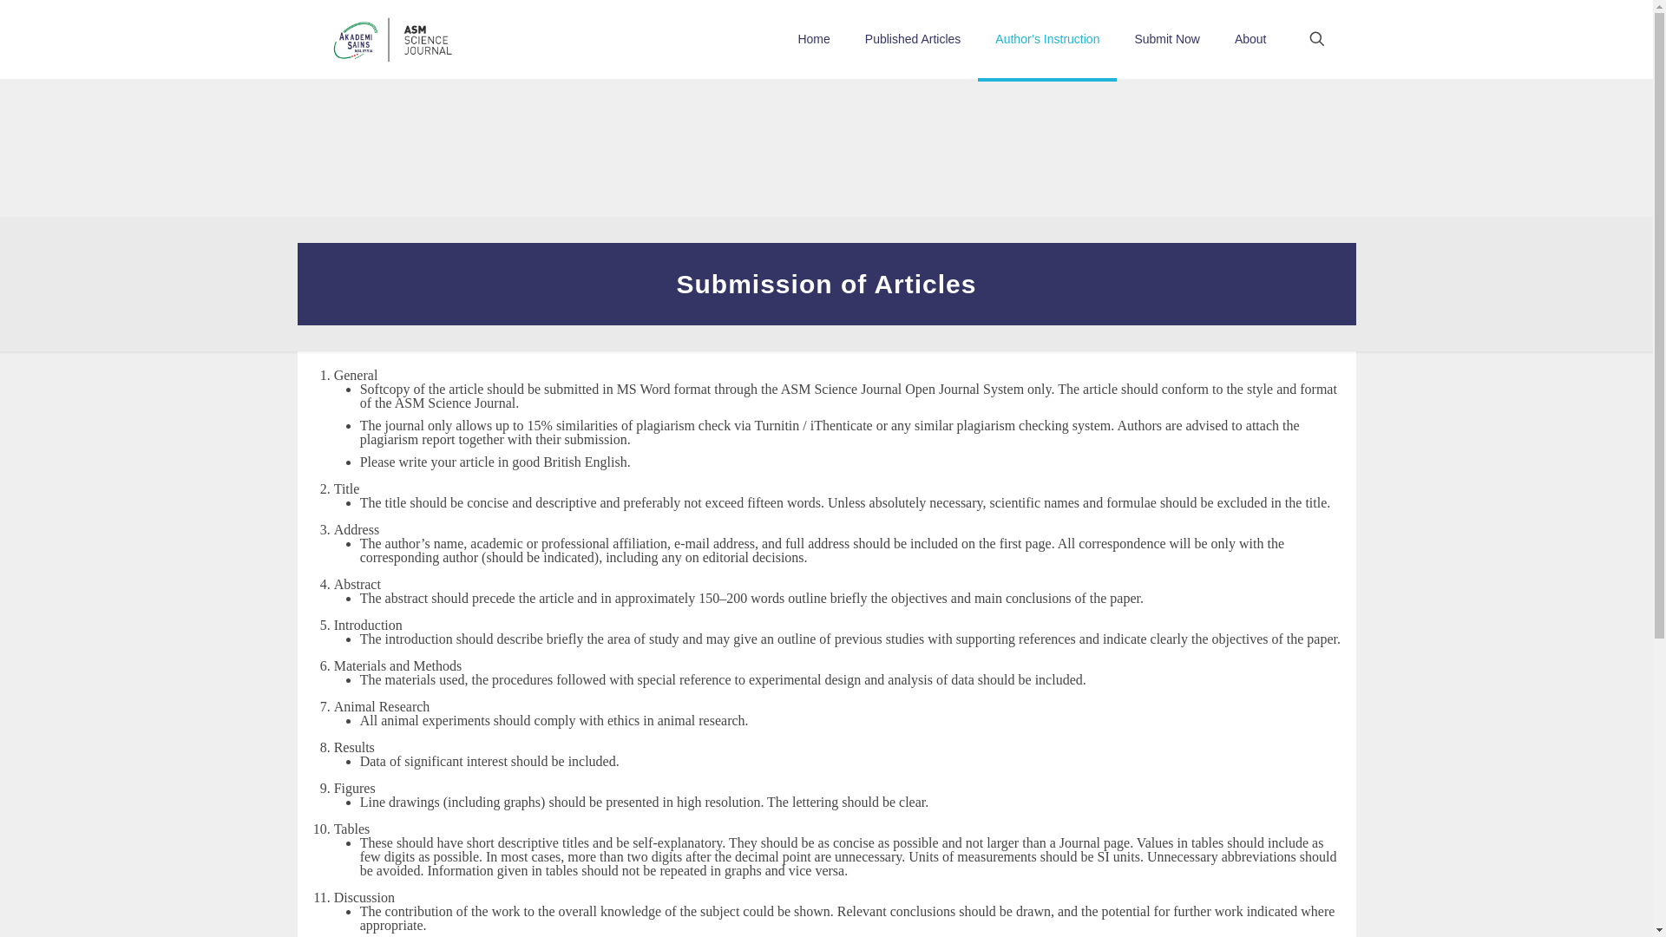 The image size is (1666, 937). What do you see at coordinates (1166, 38) in the screenshot?
I see `Submit Now` at bounding box center [1166, 38].